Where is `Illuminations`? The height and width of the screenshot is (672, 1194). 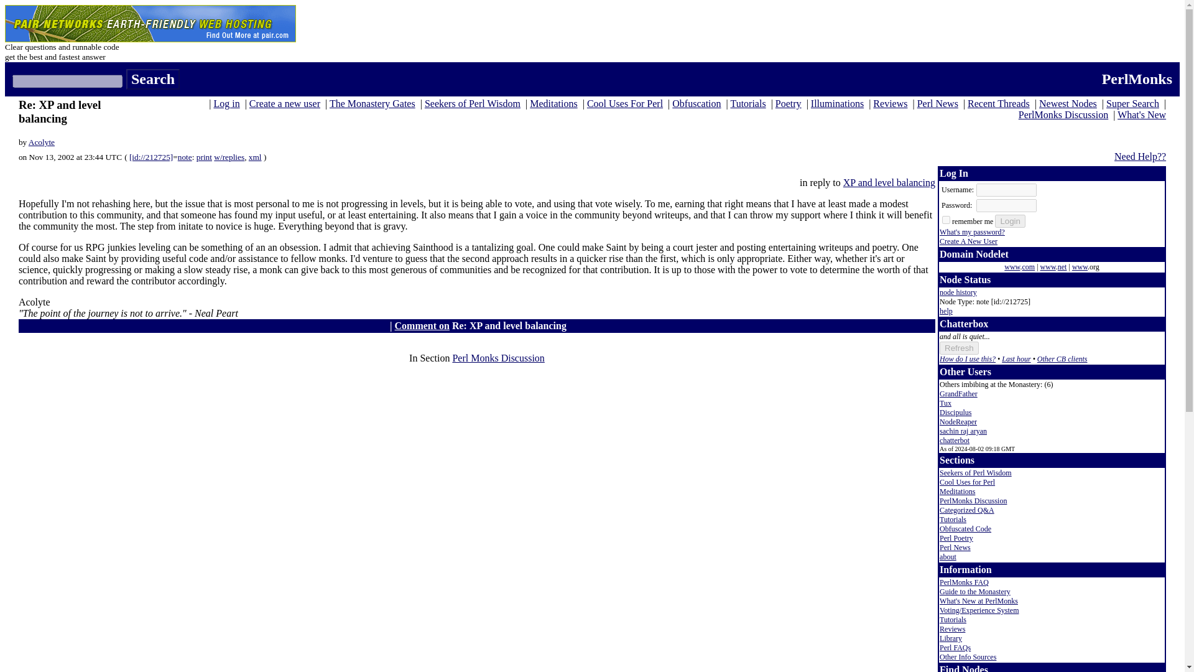 Illuminations is located at coordinates (837, 103).